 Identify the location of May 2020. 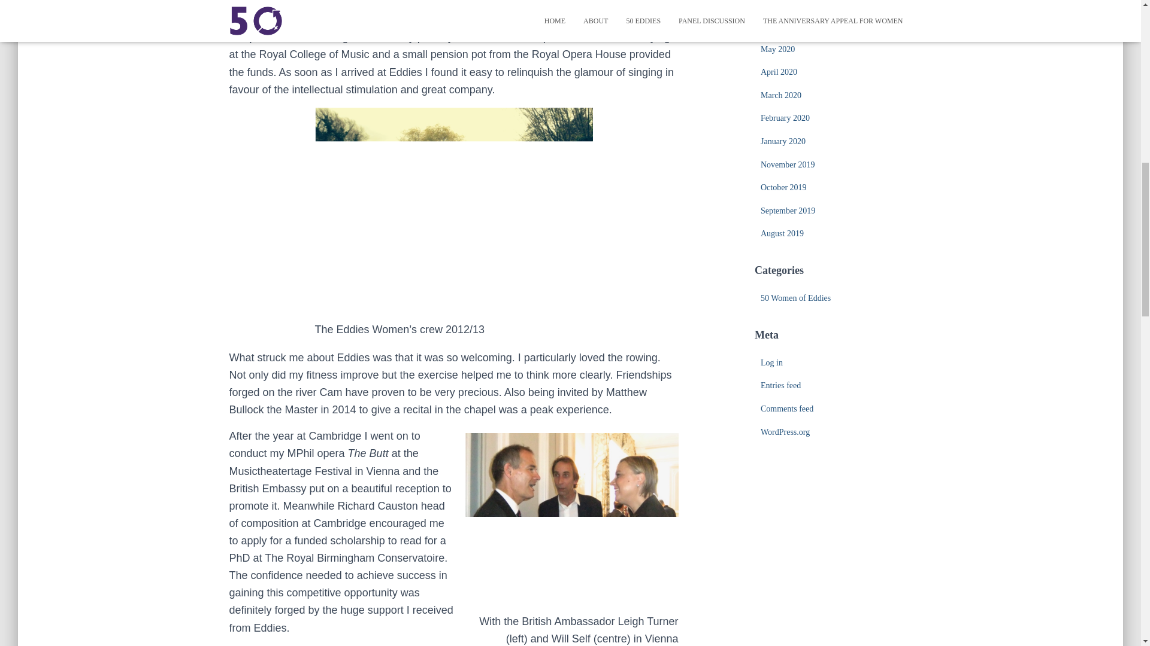
(777, 49).